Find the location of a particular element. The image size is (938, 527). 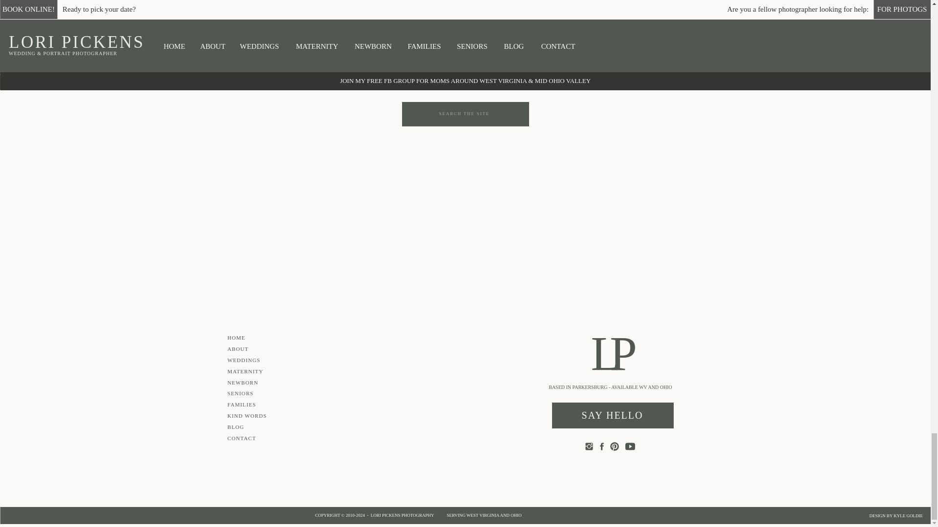

FAMILIES is located at coordinates (331, 82).